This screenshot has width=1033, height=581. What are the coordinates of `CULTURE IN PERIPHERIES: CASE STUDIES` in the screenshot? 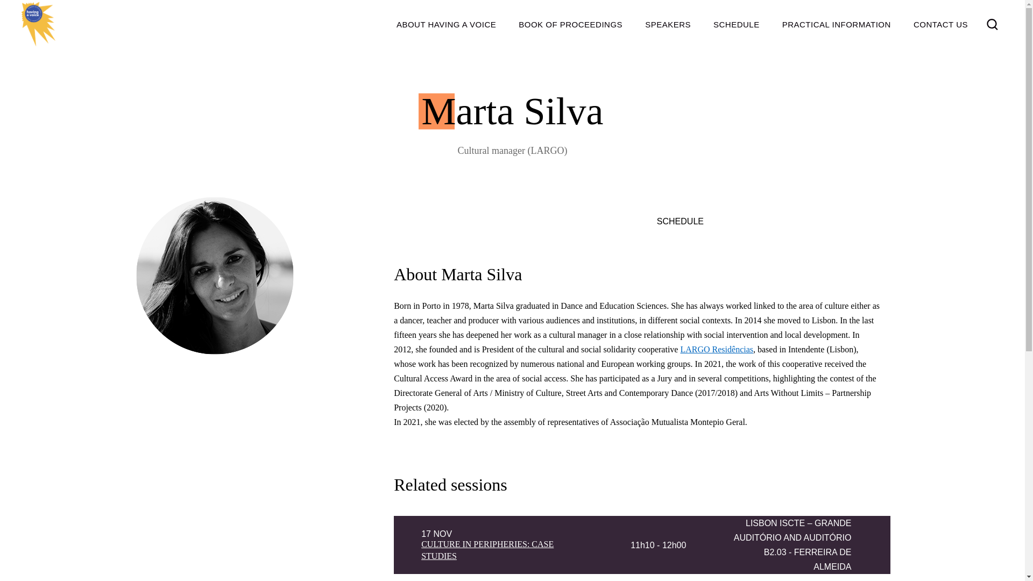 It's located at (487, 550).